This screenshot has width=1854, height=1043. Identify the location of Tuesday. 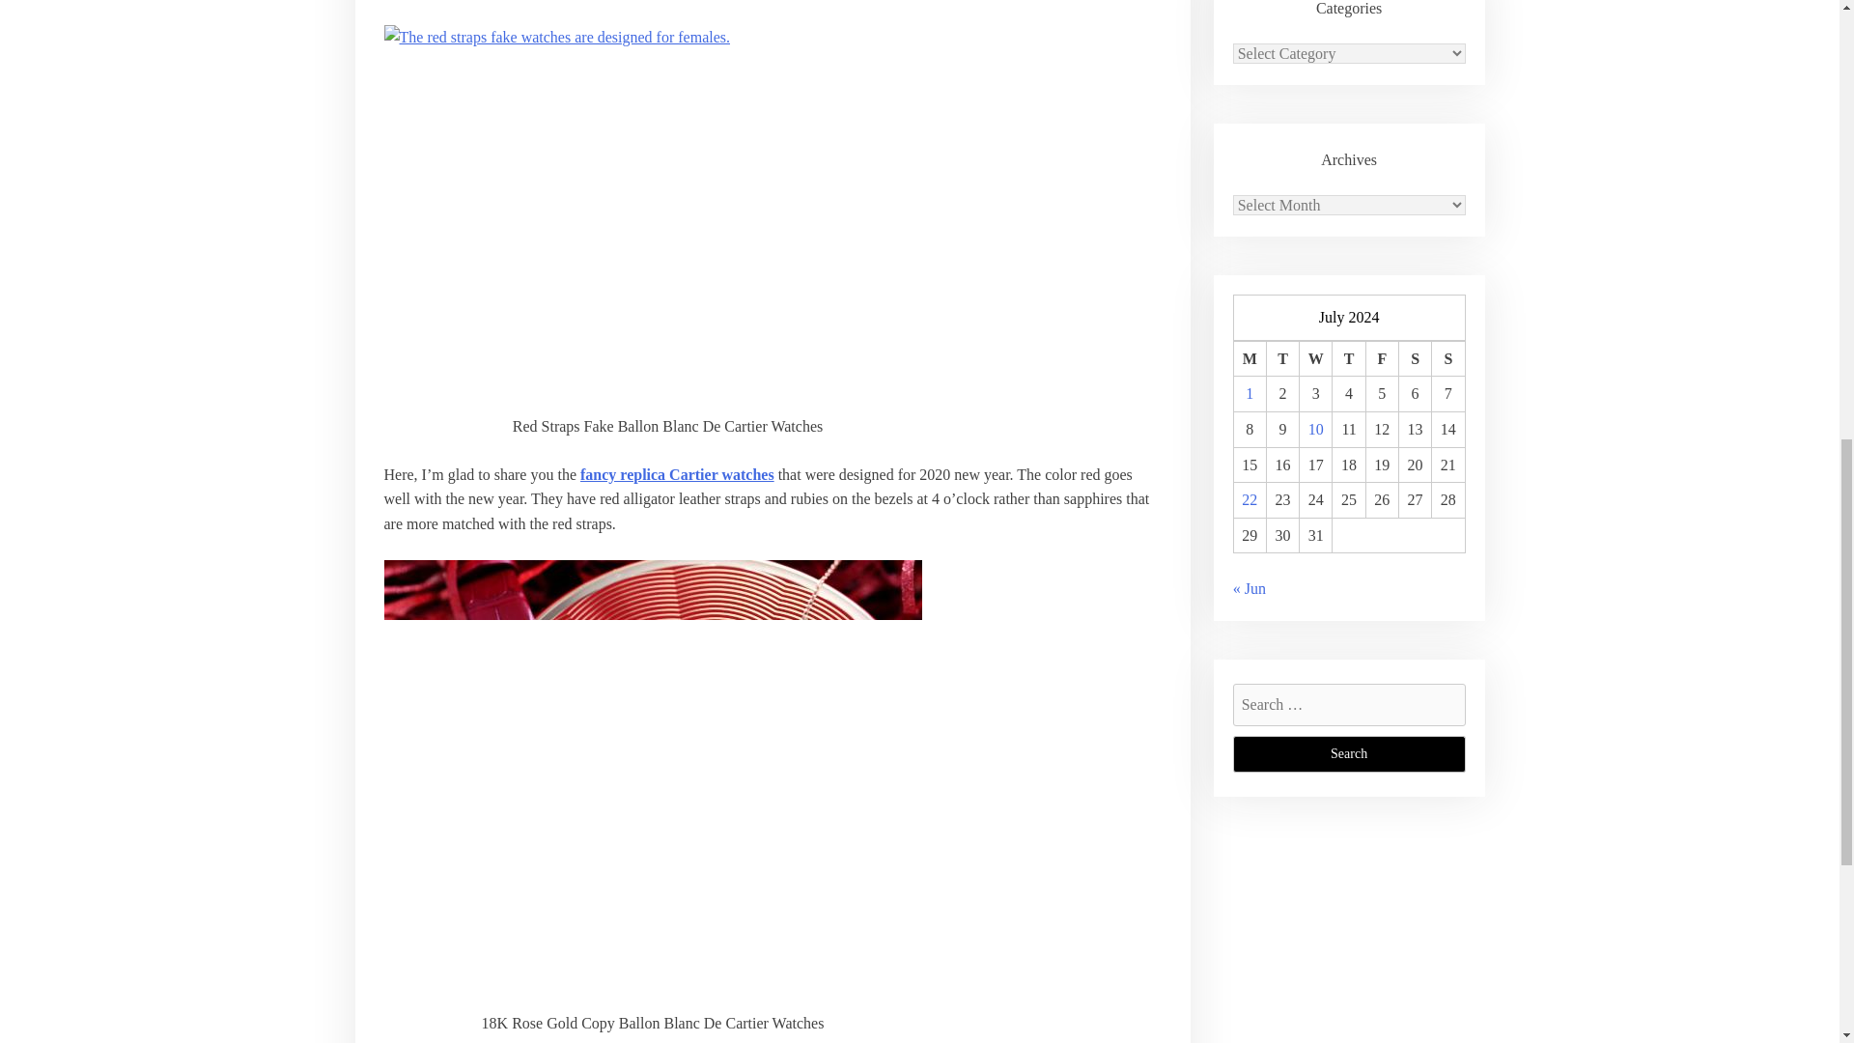
(1282, 358).